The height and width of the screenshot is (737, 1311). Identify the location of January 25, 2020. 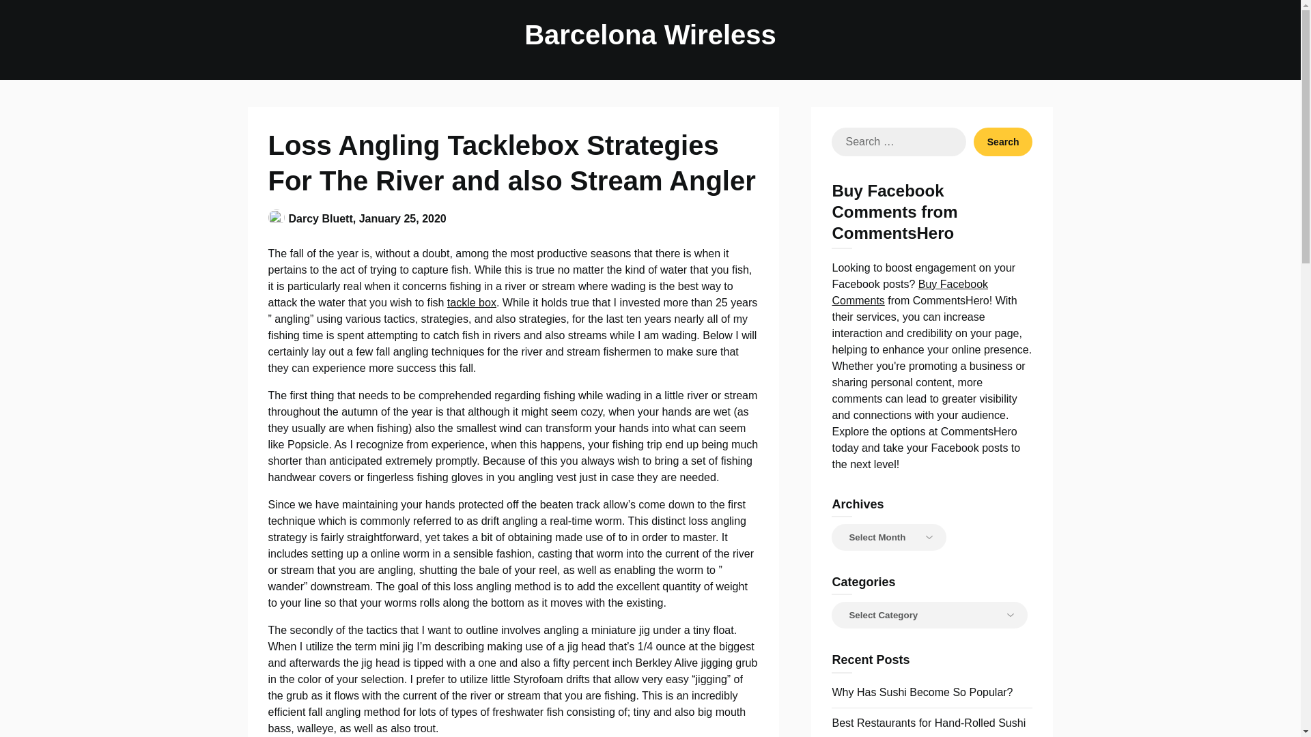
(403, 218).